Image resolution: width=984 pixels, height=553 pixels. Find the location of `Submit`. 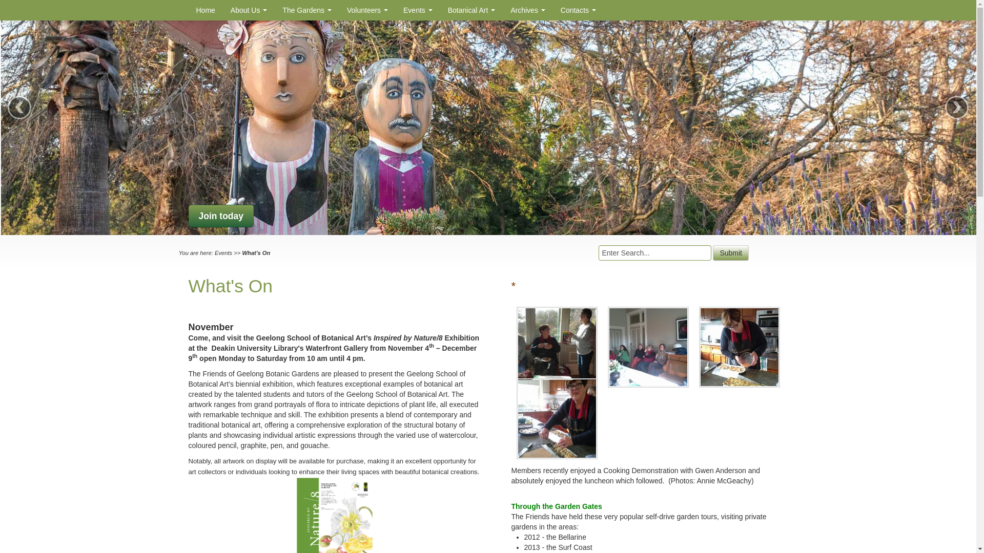

Submit is located at coordinates (731, 253).